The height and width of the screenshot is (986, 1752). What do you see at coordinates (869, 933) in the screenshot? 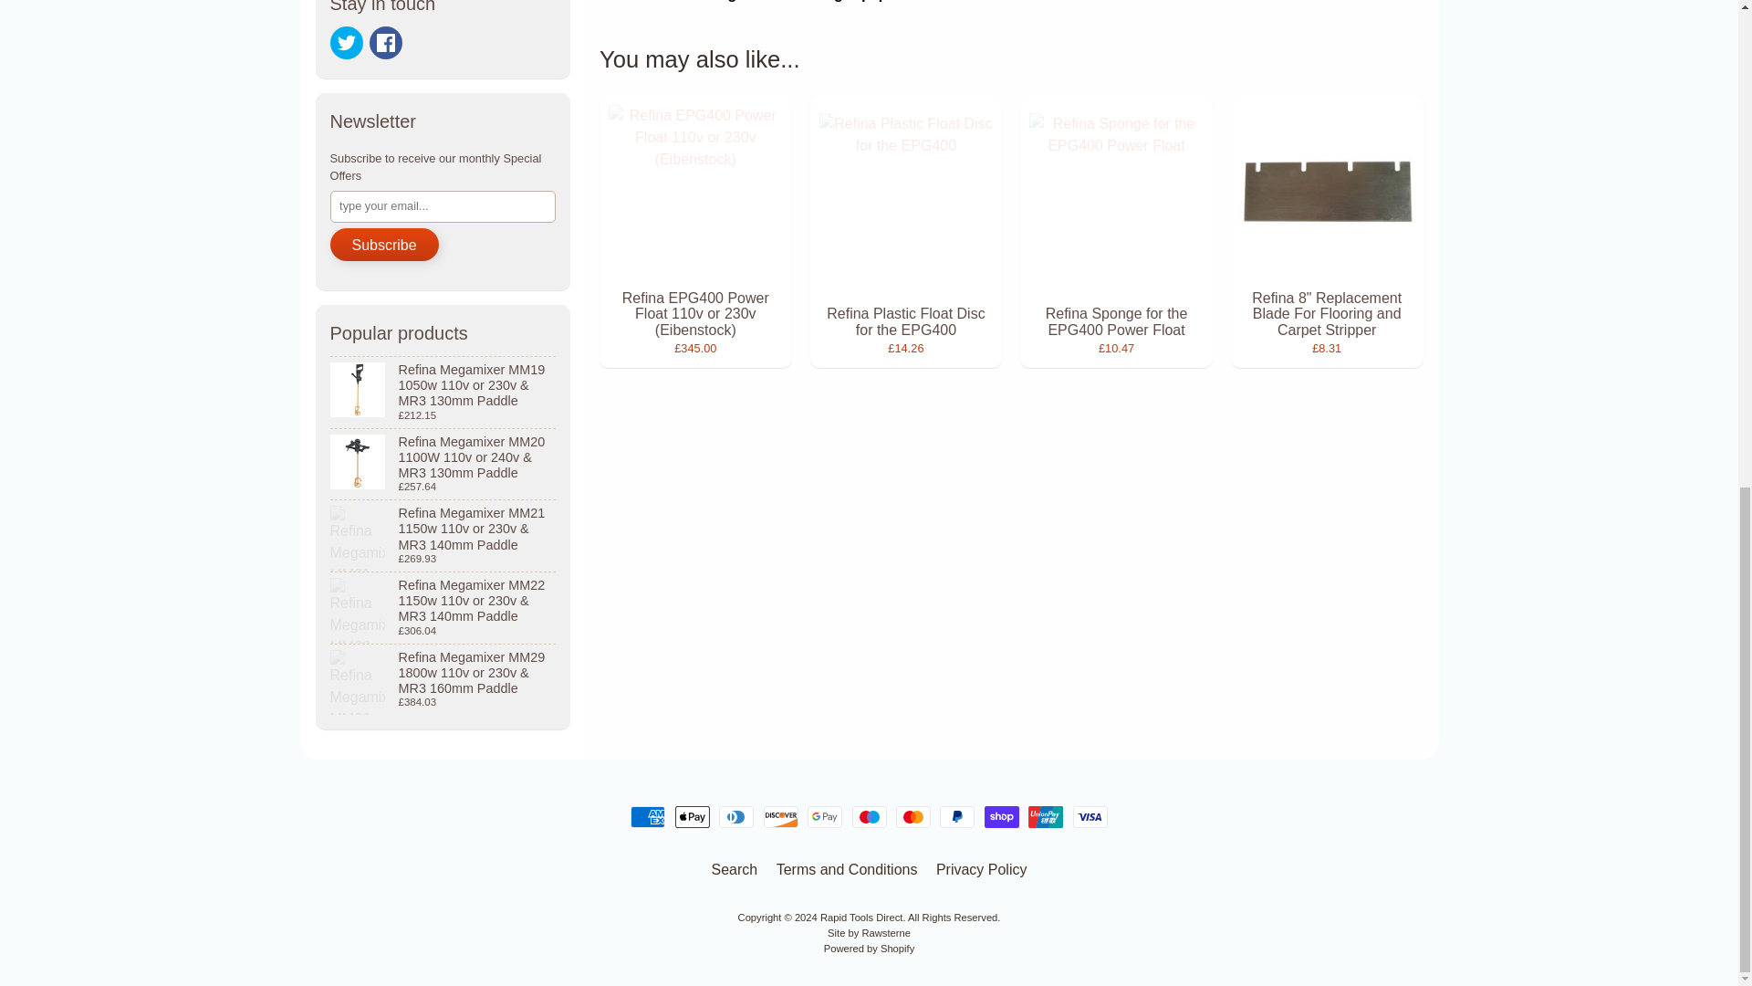
I see `Shopify theme by Rawsterne` at bounding box center [869, 933].